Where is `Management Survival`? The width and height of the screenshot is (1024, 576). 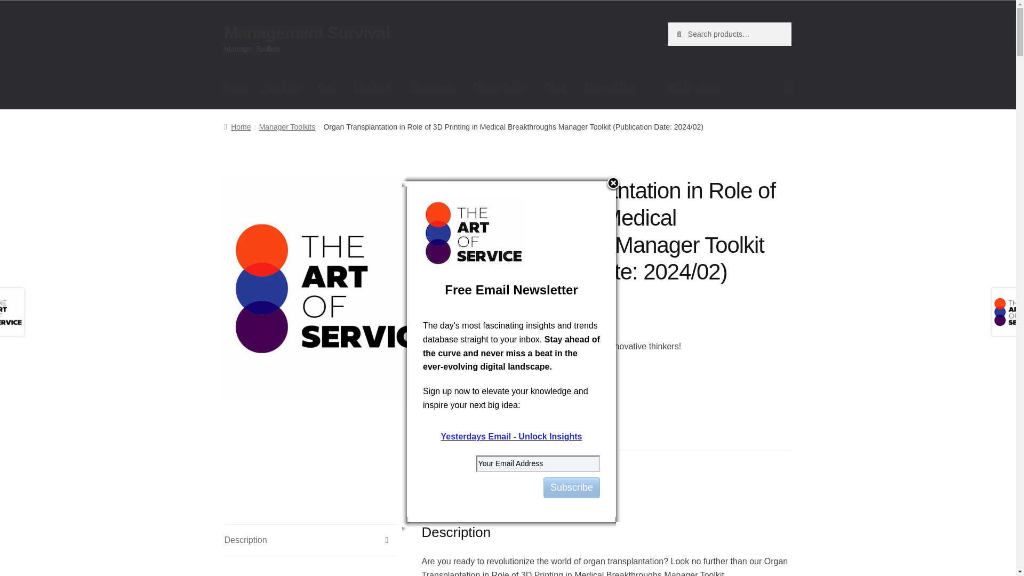
Management Survival is located at coordinates (307, 32).